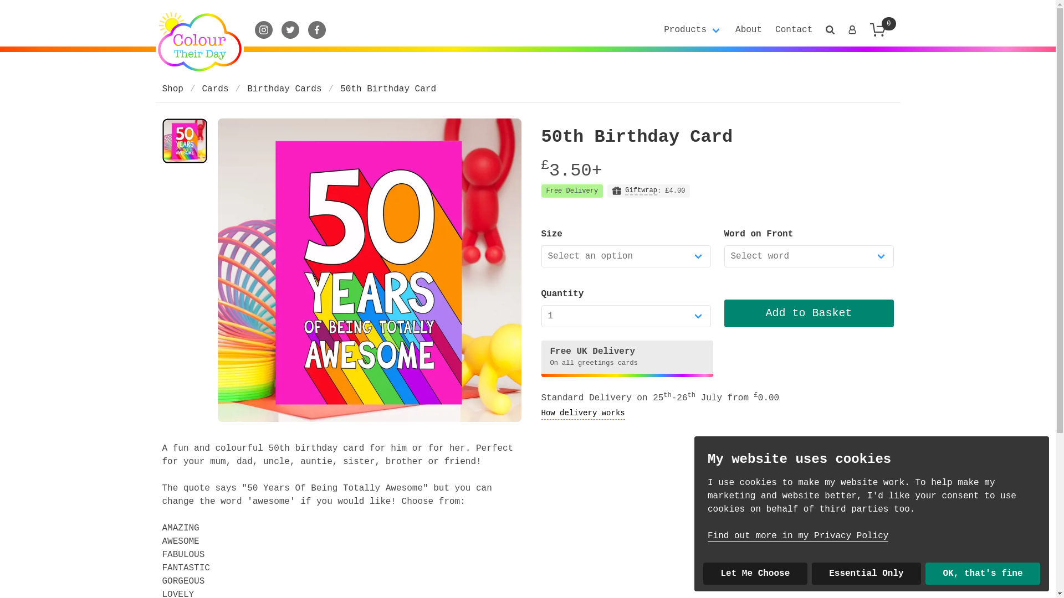 Image resolution: width=1064 pixels, height=598 pixels. What do you see at coordinates (175, 89) in the screenshot?
I see `Shop` at bounding box center [175, 89].